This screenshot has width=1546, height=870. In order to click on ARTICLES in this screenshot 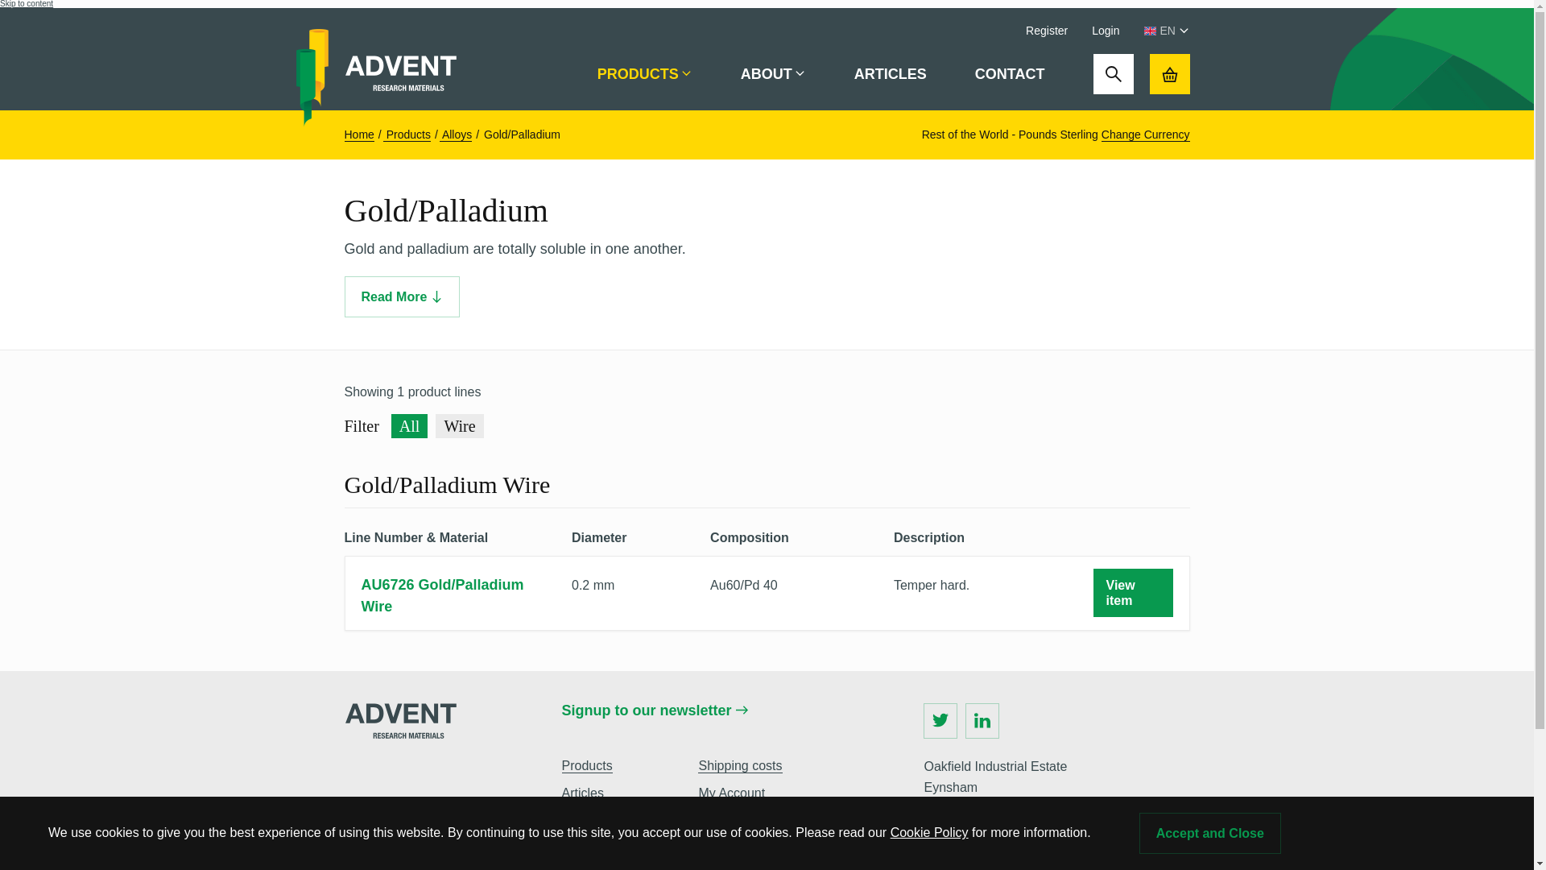, I will do `click(891, 74)`.